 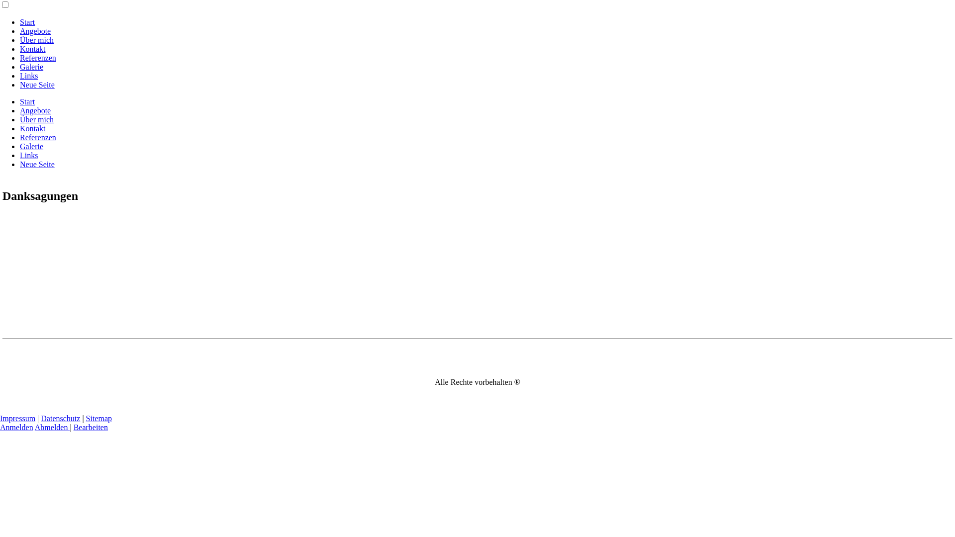 I want to click on Impressum, so click(x=18, y=419).